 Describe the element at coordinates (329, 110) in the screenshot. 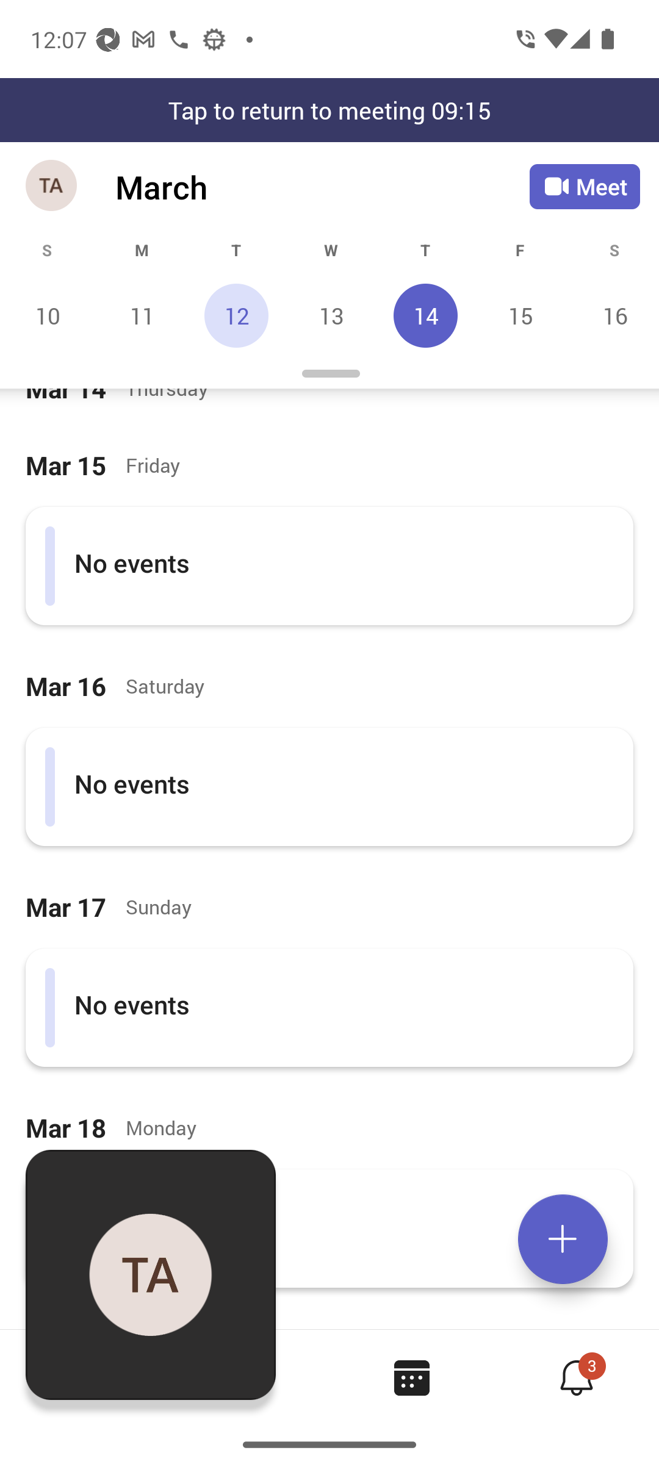

I see `Tap to return to meeting 09:15` at that location.